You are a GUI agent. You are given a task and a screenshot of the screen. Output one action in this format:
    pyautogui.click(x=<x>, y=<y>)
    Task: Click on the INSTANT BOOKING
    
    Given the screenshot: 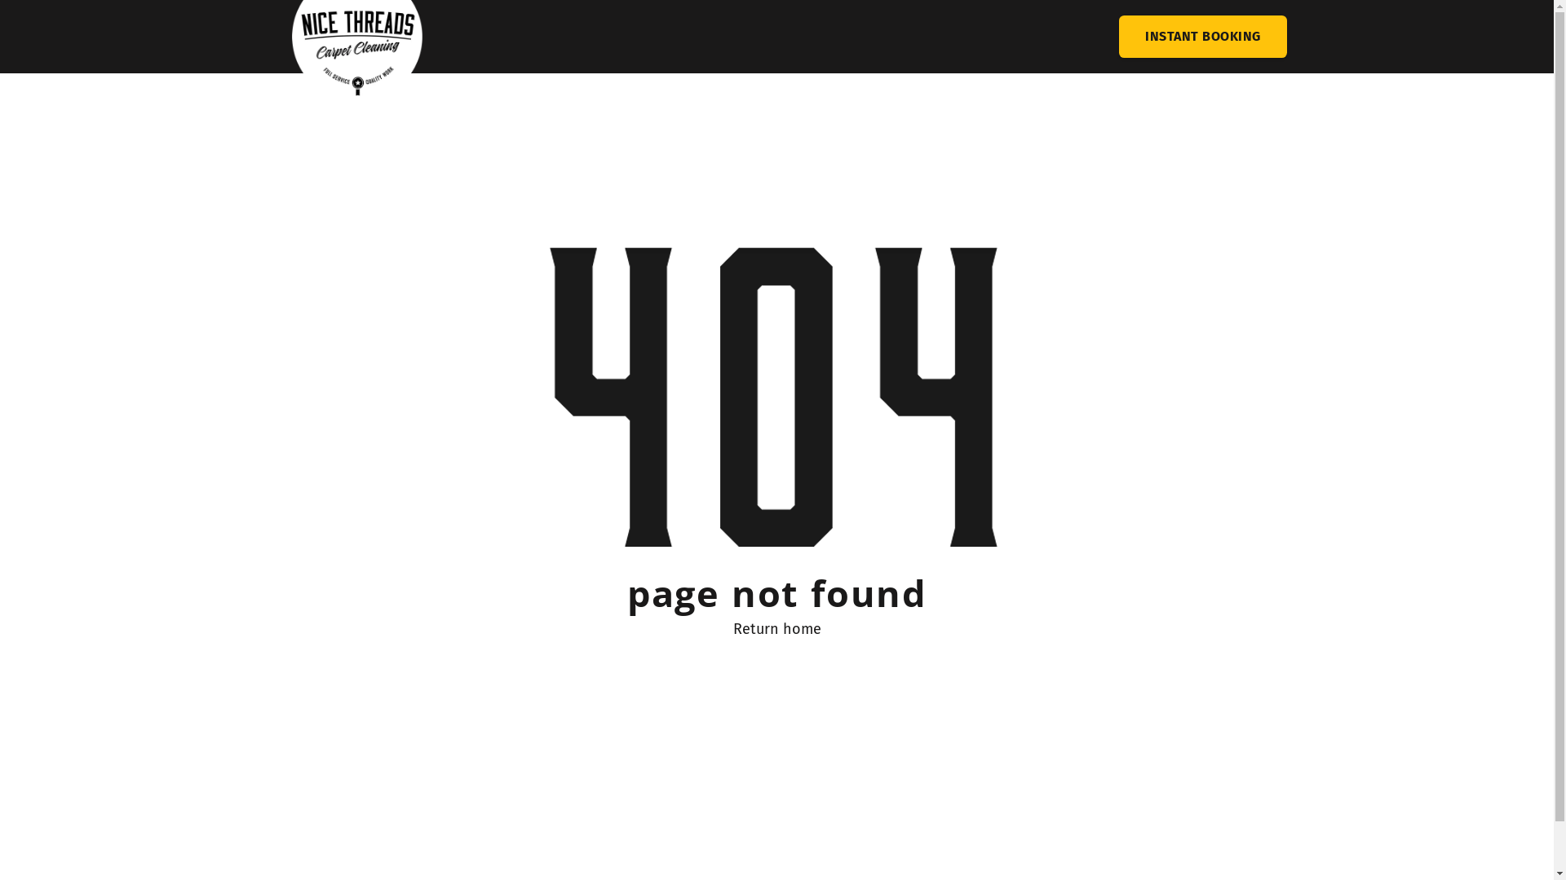 What is the action you would take?
    pyautogui.click(x=1202, y=36)
    